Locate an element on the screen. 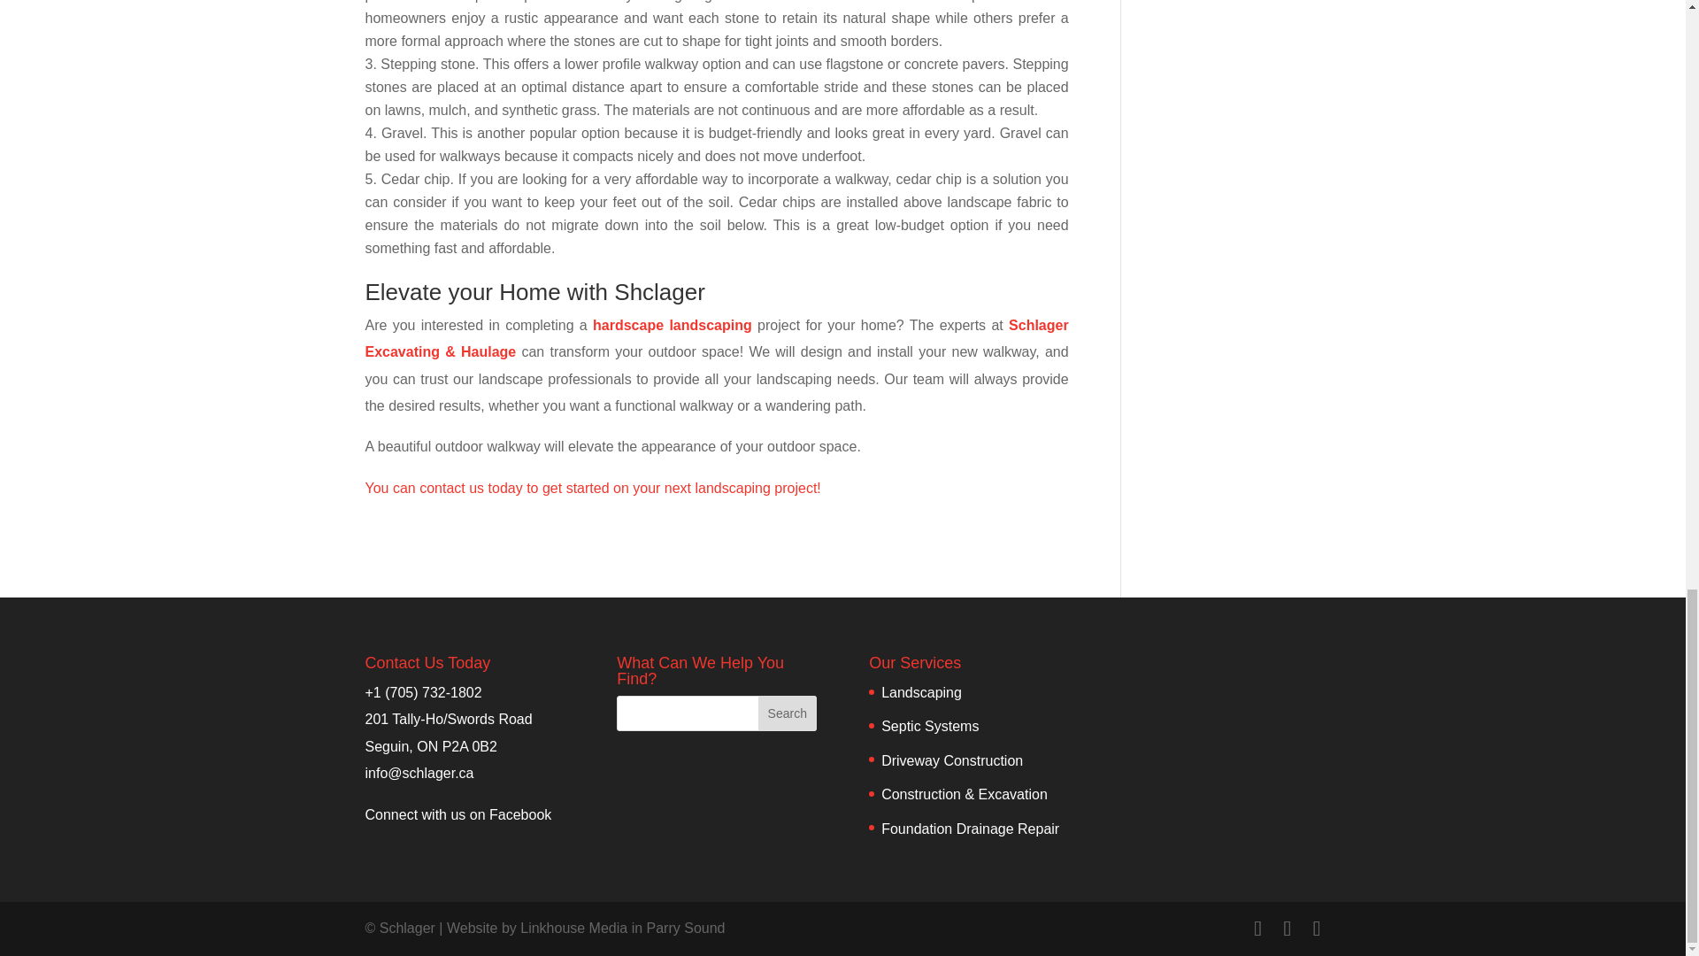  Foundation Drainage Repair is located at coordinates (970, 827).